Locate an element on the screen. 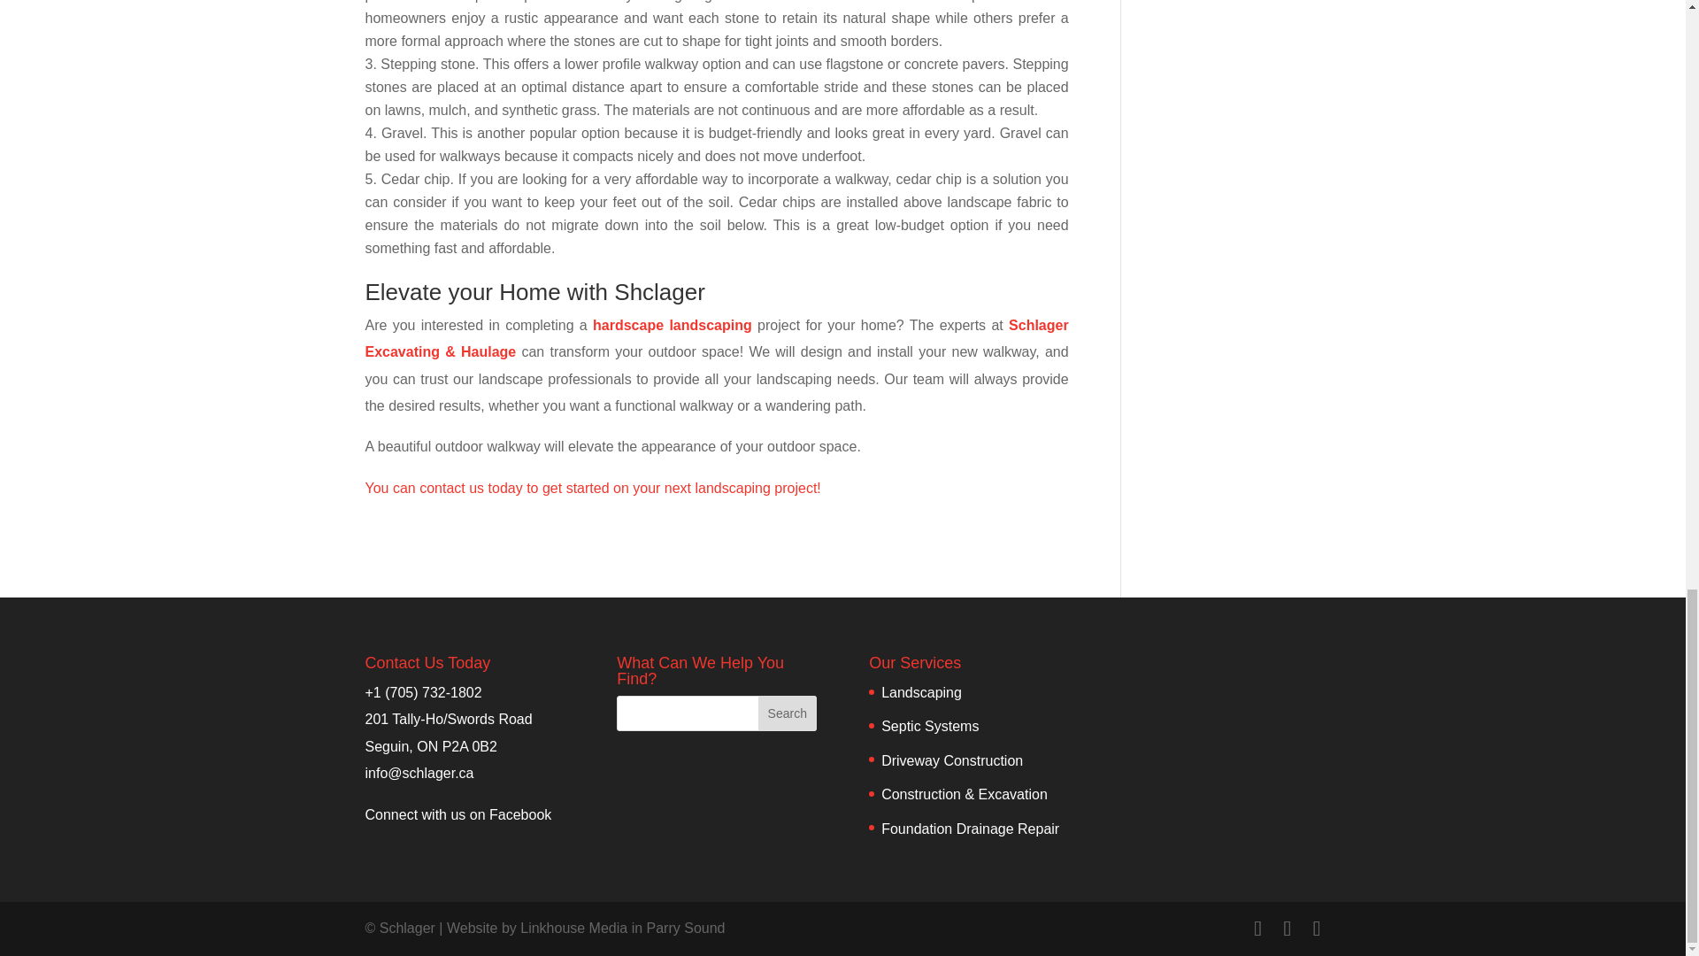  Foundation Drainage Repair is located at coordinates (970, 827).